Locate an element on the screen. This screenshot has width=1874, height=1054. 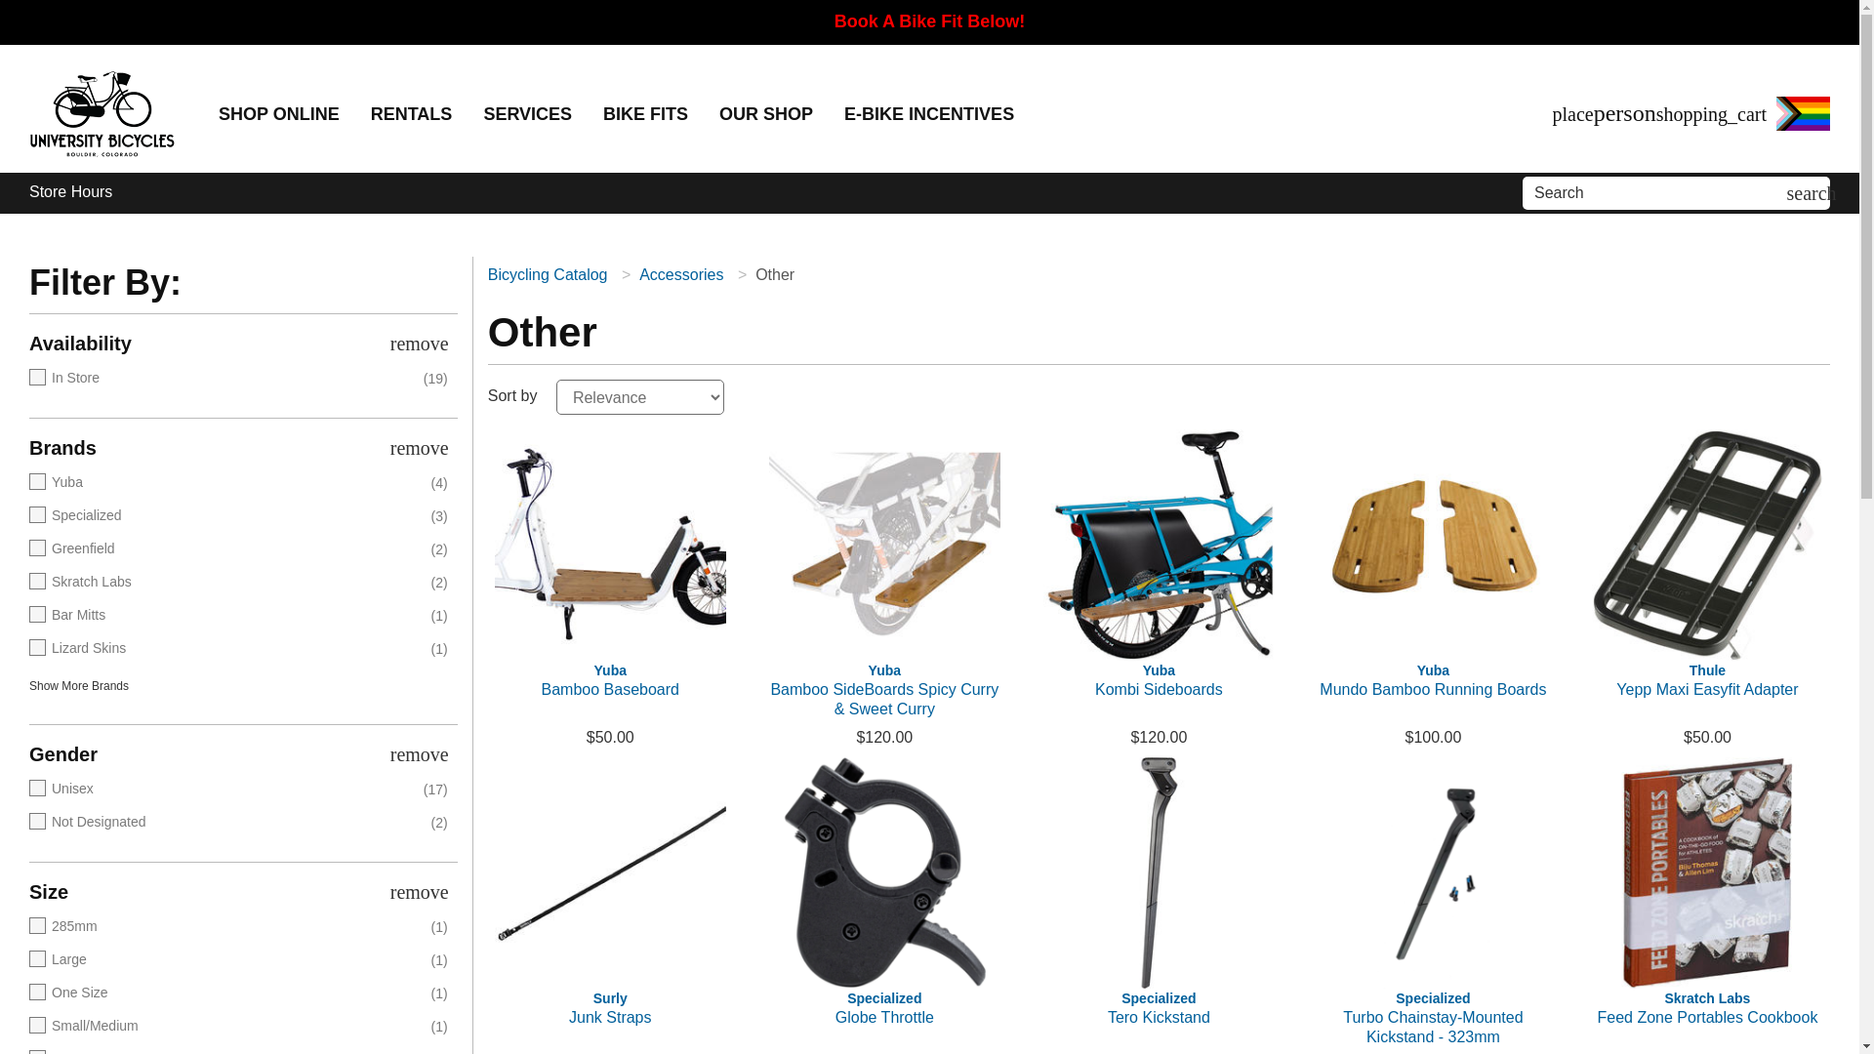
Yuba Bamboo Baseboard is located at coordinates (610, 545).